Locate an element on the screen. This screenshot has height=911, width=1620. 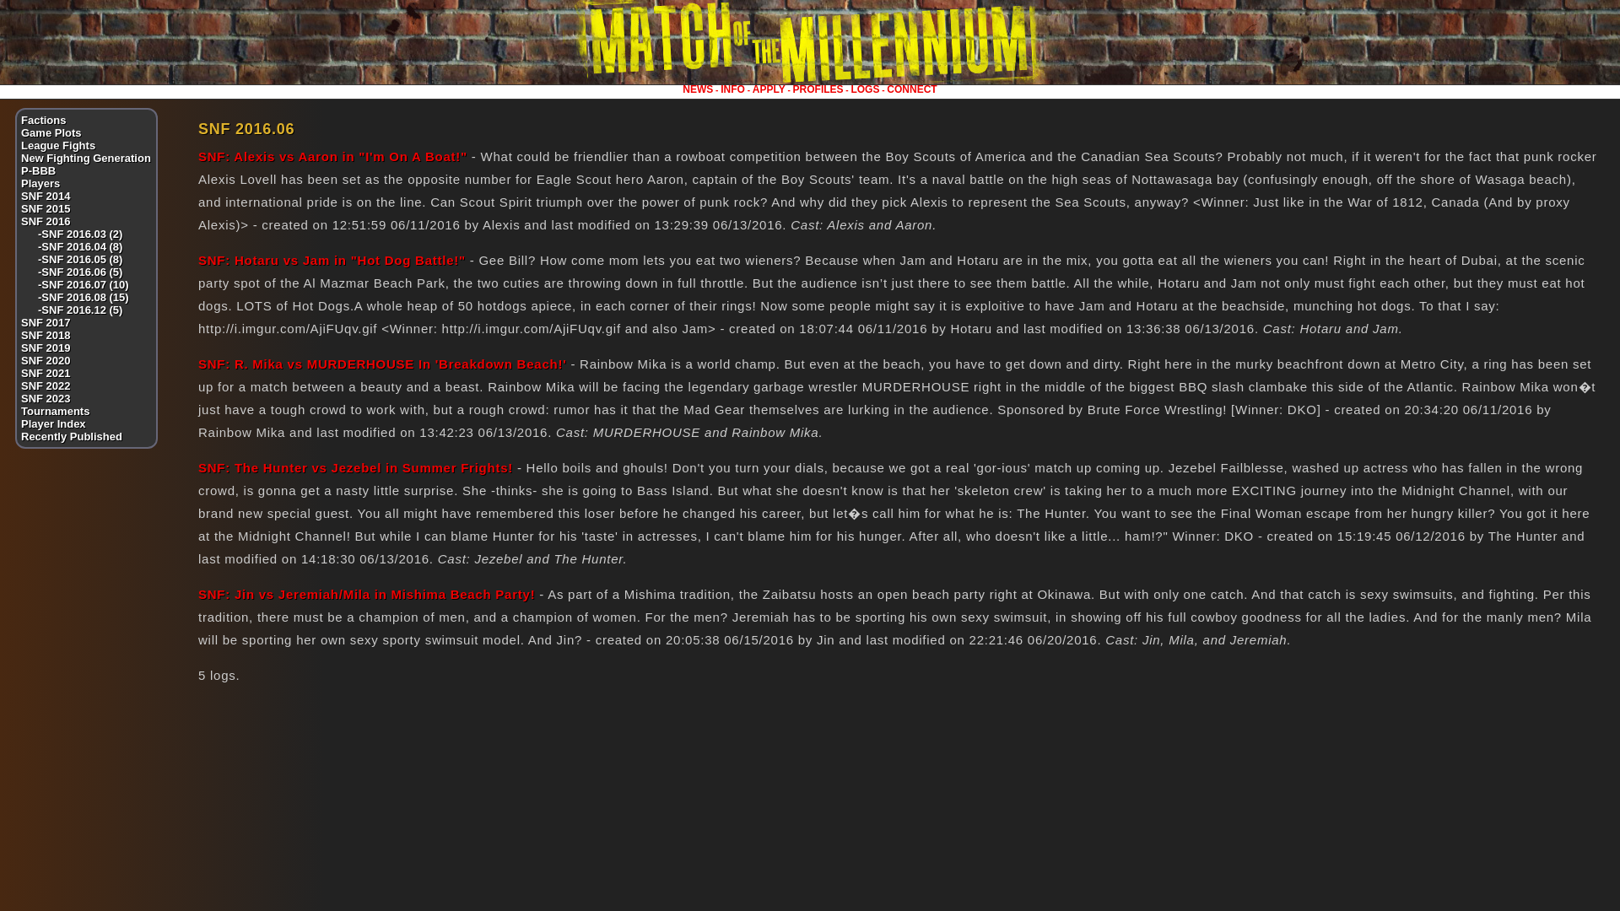
INFO is located at coordinates (732, 89).